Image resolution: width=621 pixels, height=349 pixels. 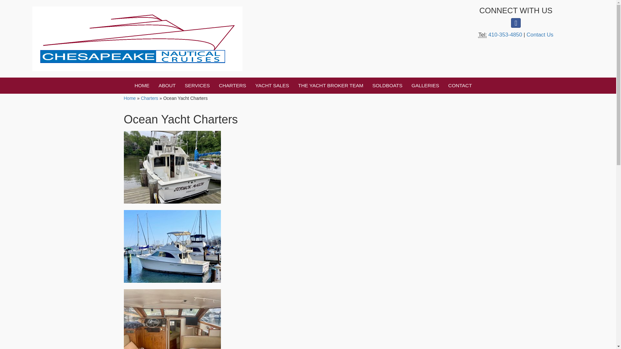 What do you see at coordinates (540, 35) in the screenshot?
I see `Contact Us` at bounding box center [540, 35].